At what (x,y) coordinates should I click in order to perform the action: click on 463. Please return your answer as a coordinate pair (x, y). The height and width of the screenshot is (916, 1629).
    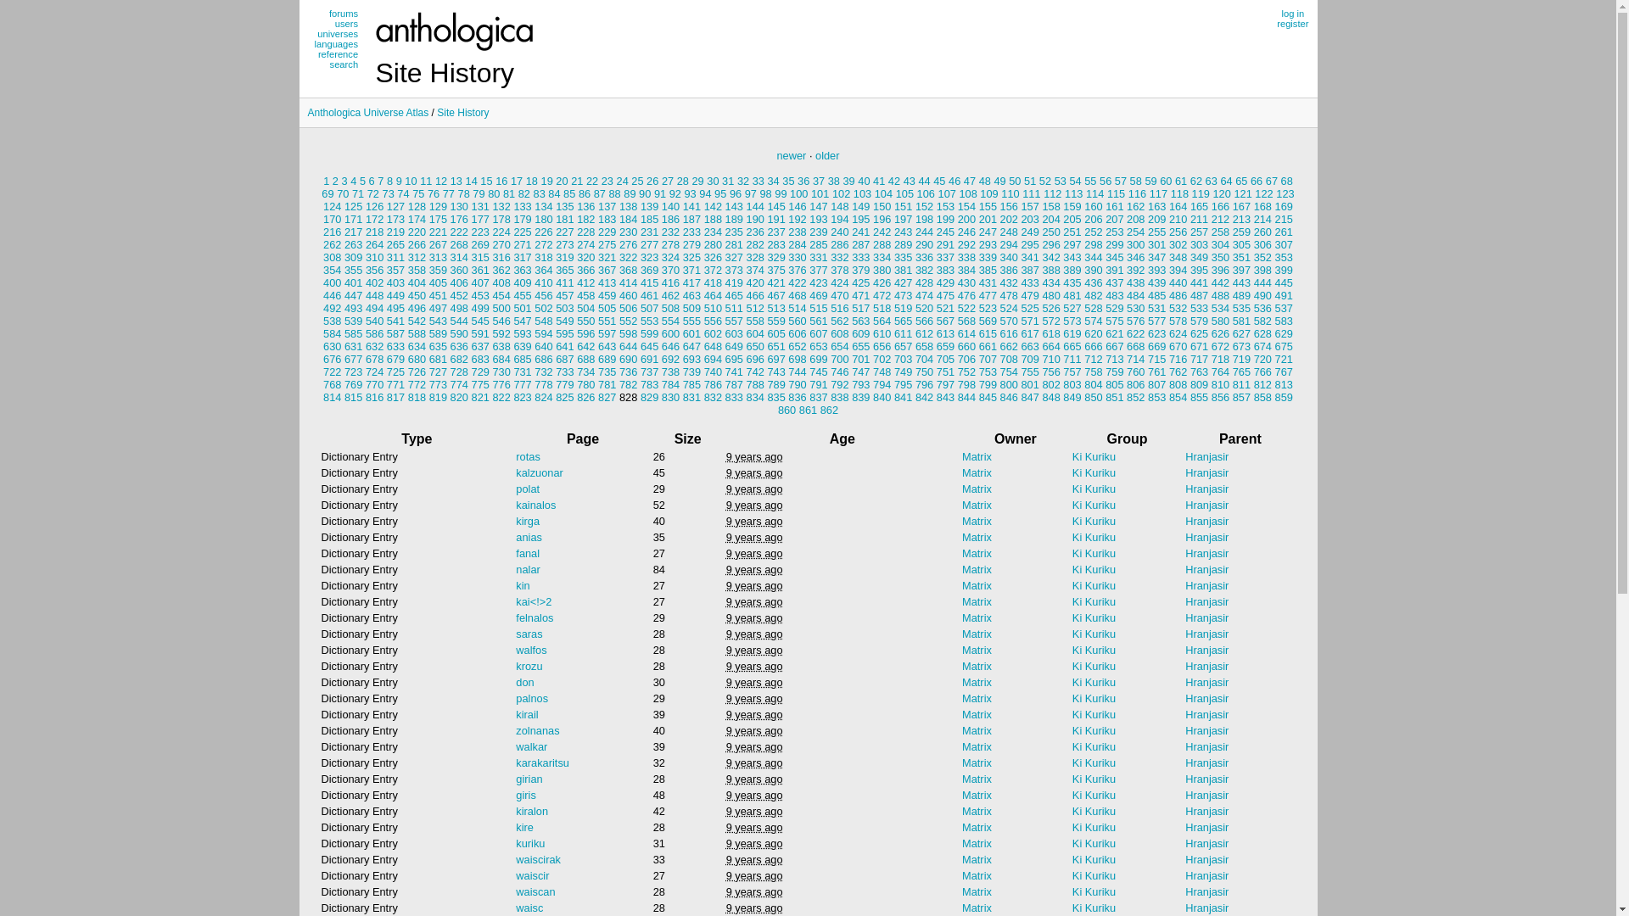
    Looking at the image, I should click on (692, 295).